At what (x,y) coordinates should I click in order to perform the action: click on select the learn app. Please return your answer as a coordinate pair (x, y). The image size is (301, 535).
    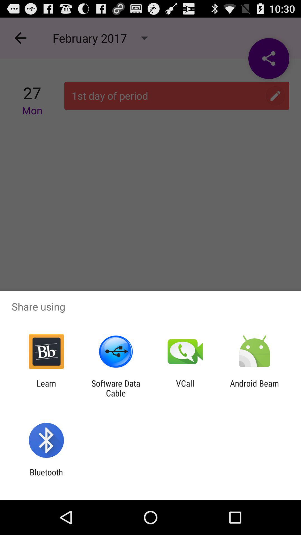
    Looking at the image, I should click on (46, 388).